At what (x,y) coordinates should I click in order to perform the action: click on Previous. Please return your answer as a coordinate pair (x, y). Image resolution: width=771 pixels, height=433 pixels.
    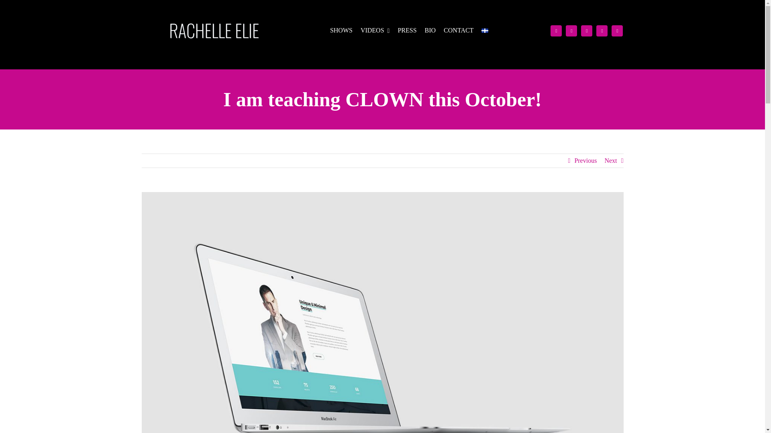
    Looking at the image, I should click on (585, 160).